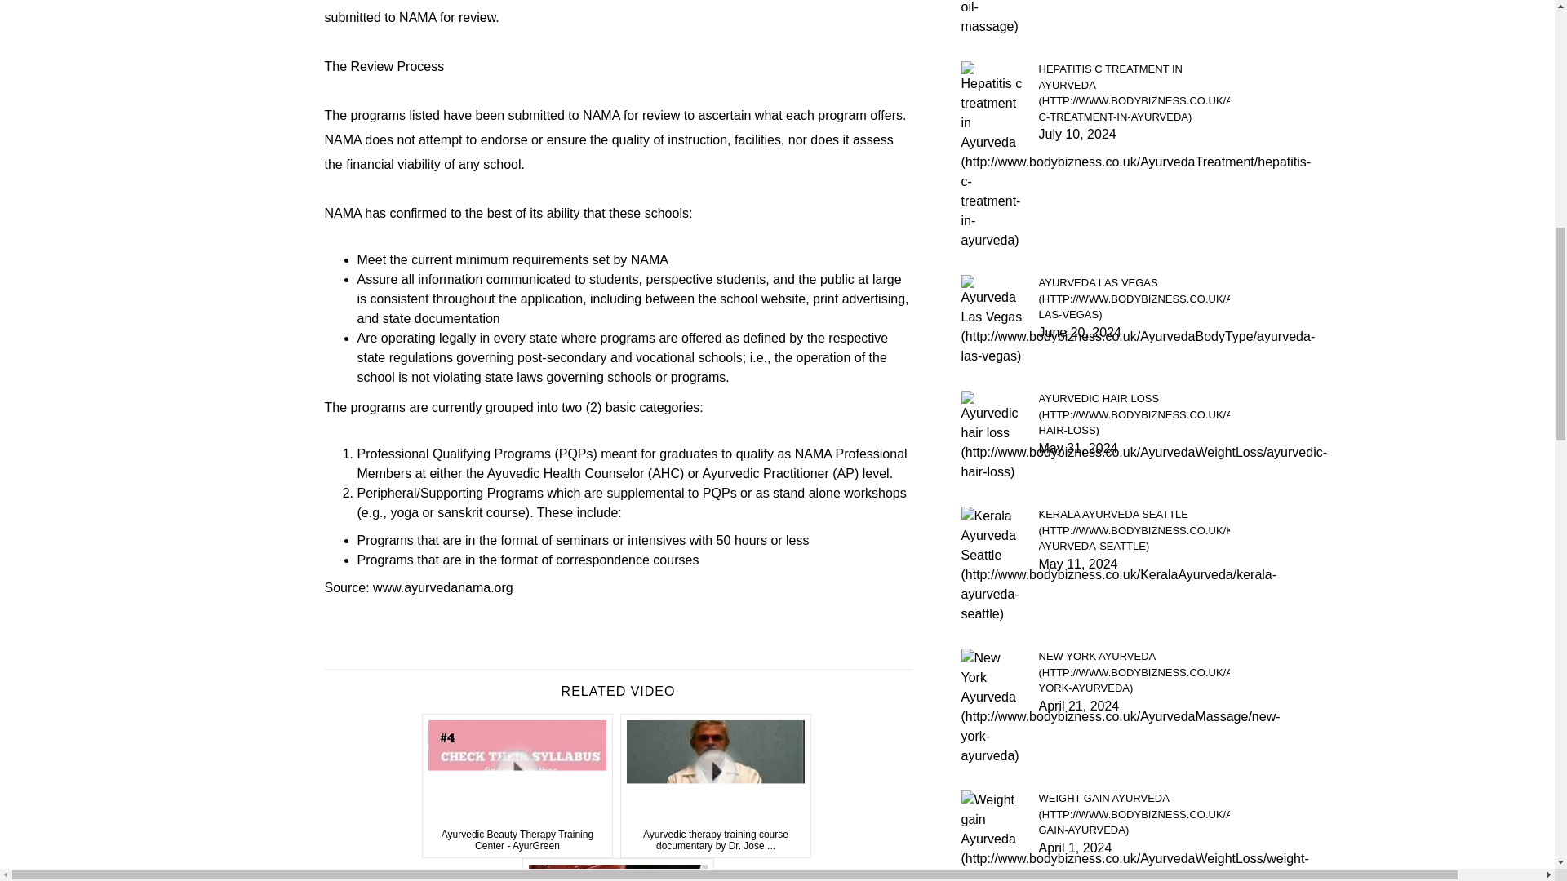  I want to click on AYURVEDA LAS VEGAS, so click(1134, 299).